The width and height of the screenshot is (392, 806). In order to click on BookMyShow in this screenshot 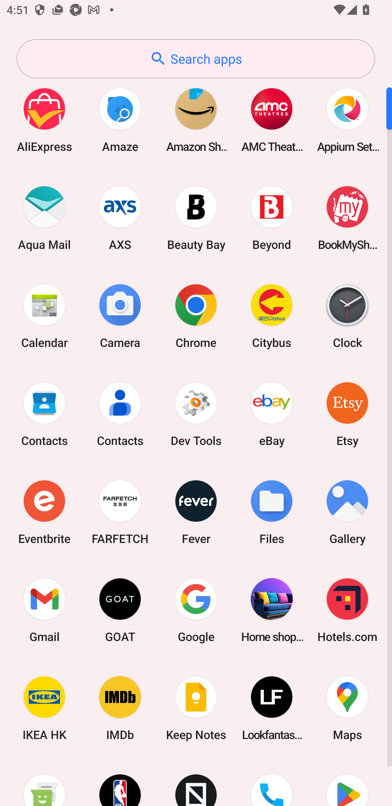, I will do `click(347, 218)`.